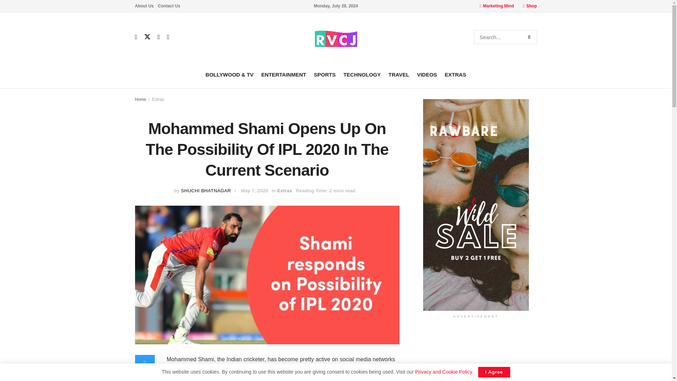 Image resolution: width=677 pixels, height=381 pixels. What do you see at coordinates (362, 74) in the screenshot?
I see `TECHNOLOGY` at bounding box center [362, 74].